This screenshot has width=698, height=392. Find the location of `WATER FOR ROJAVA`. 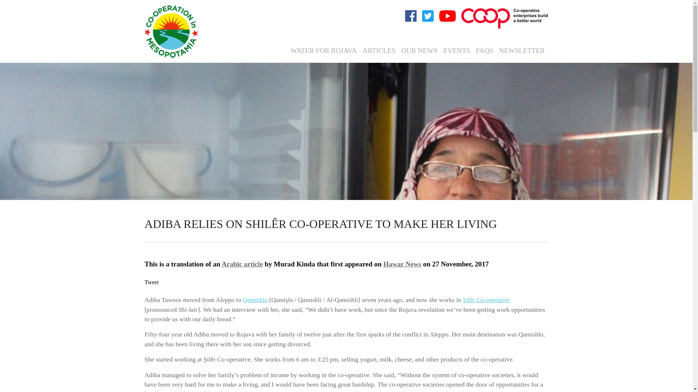

WATER FOR ROJAVA is located at coordinates (324, 51).